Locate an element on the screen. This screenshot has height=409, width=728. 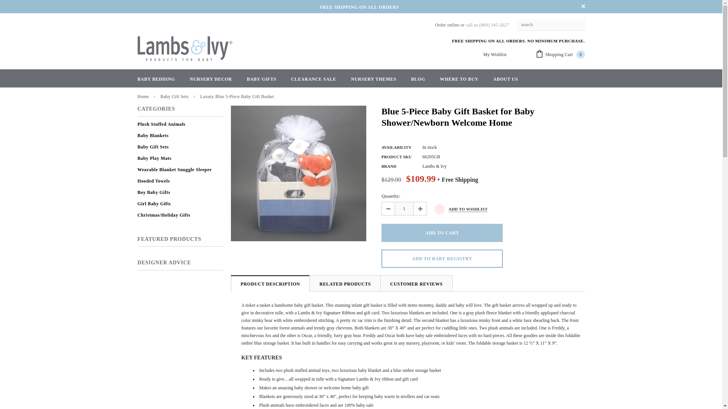
Add to Cart is located at coordinates (442, 233).